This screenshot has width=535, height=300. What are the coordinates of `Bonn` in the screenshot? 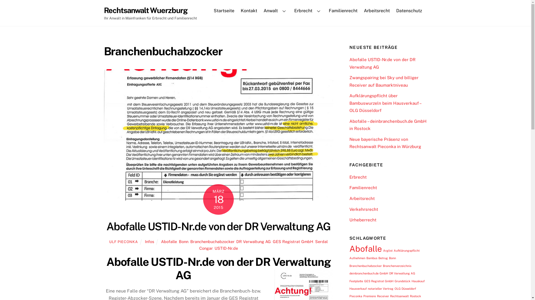 It's located at (184, 242).